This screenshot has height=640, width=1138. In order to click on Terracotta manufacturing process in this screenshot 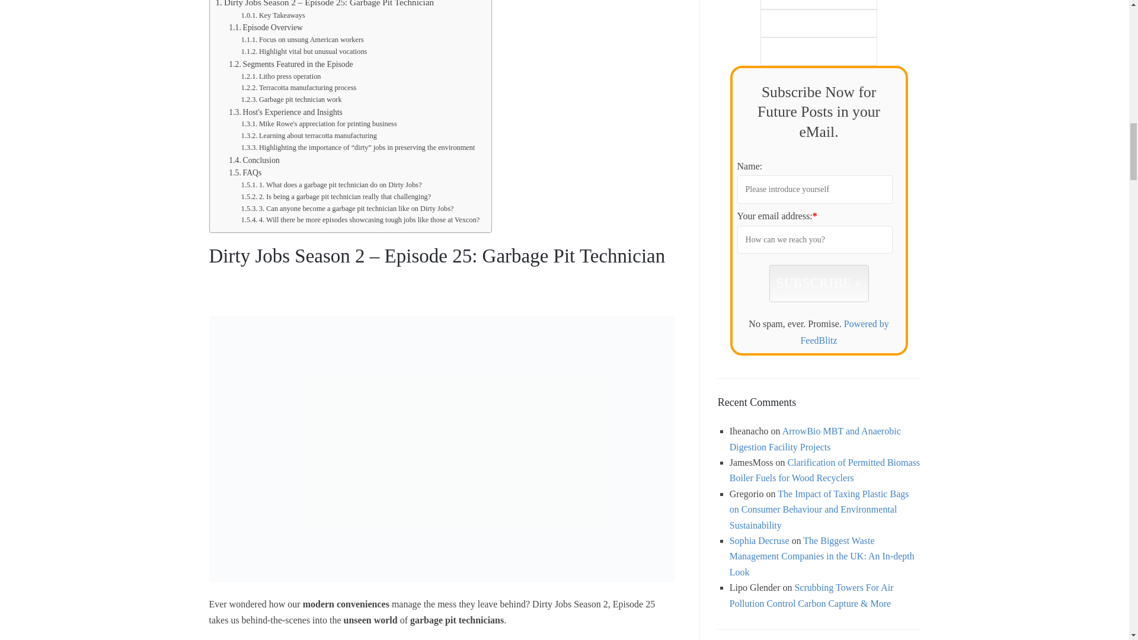, I will do `click(299, 88)`.